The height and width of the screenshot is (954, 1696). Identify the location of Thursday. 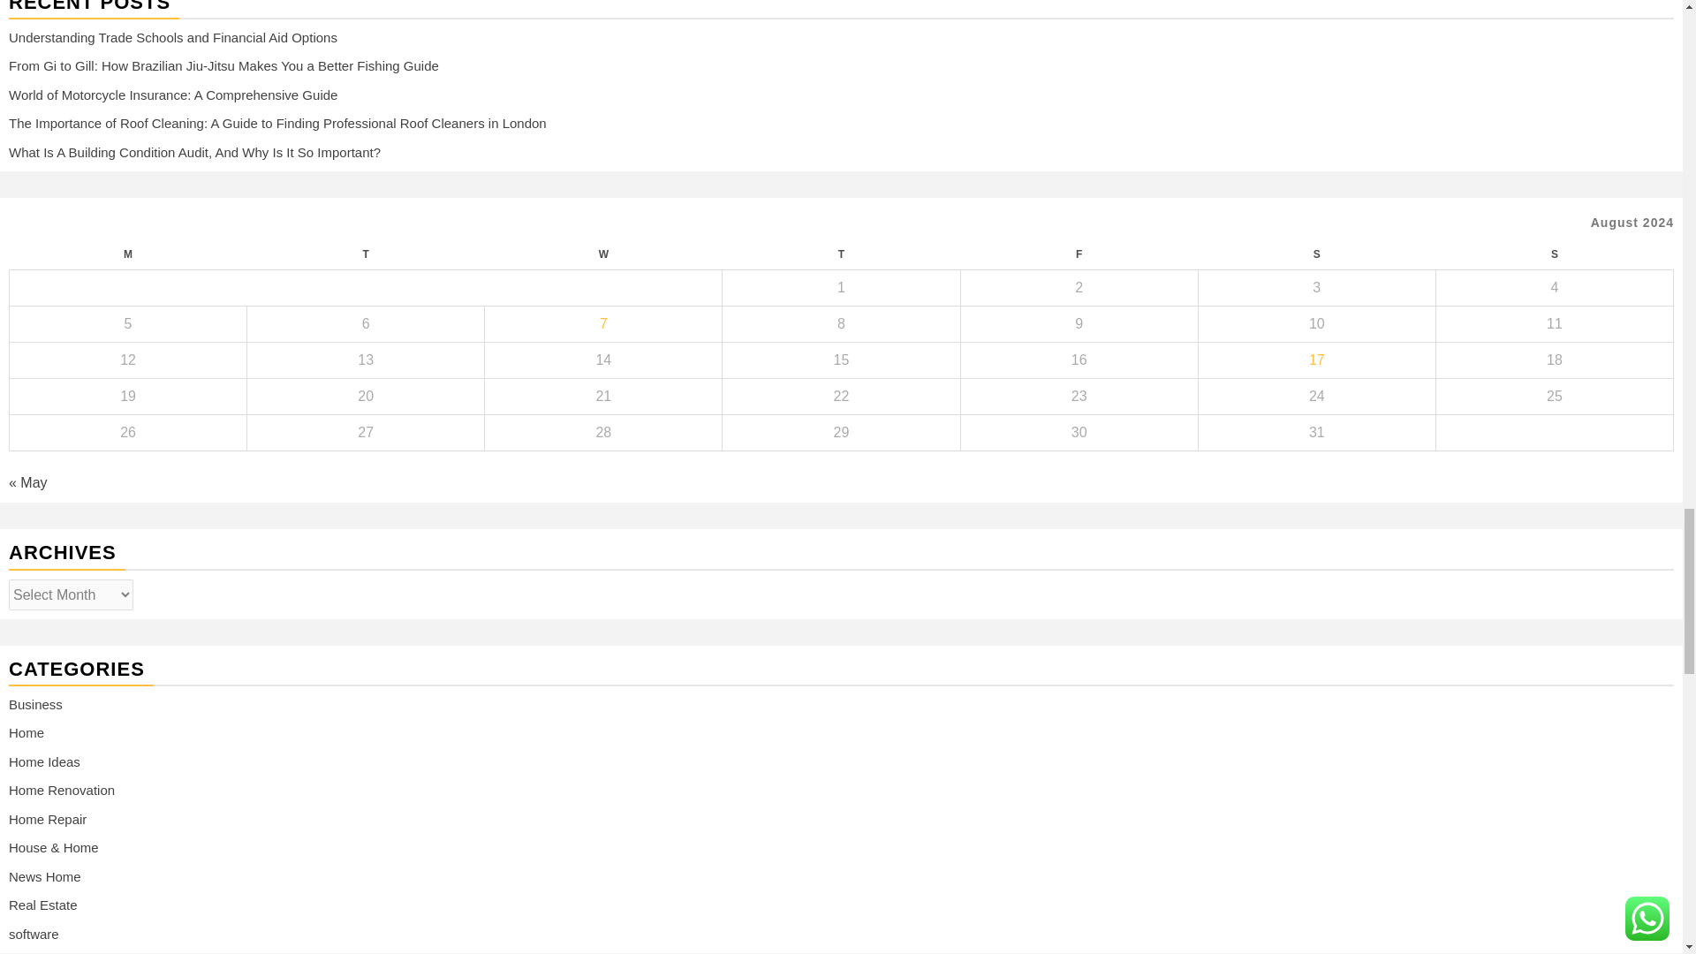
(841, 254).